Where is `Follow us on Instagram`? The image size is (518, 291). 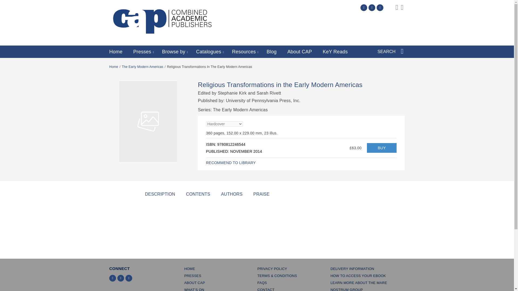
Follow us on Instagram is located at coordinates (380, 8).